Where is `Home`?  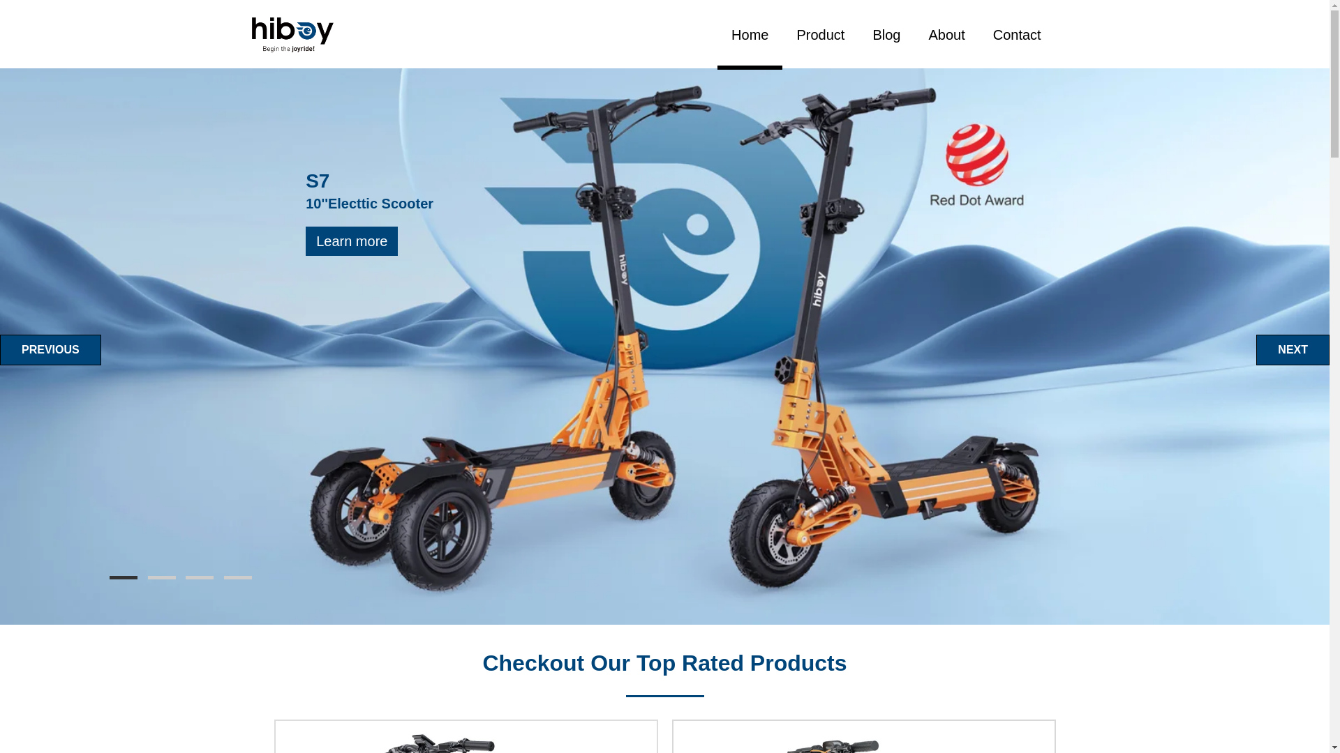
Home is located at coordinates (750, 35).